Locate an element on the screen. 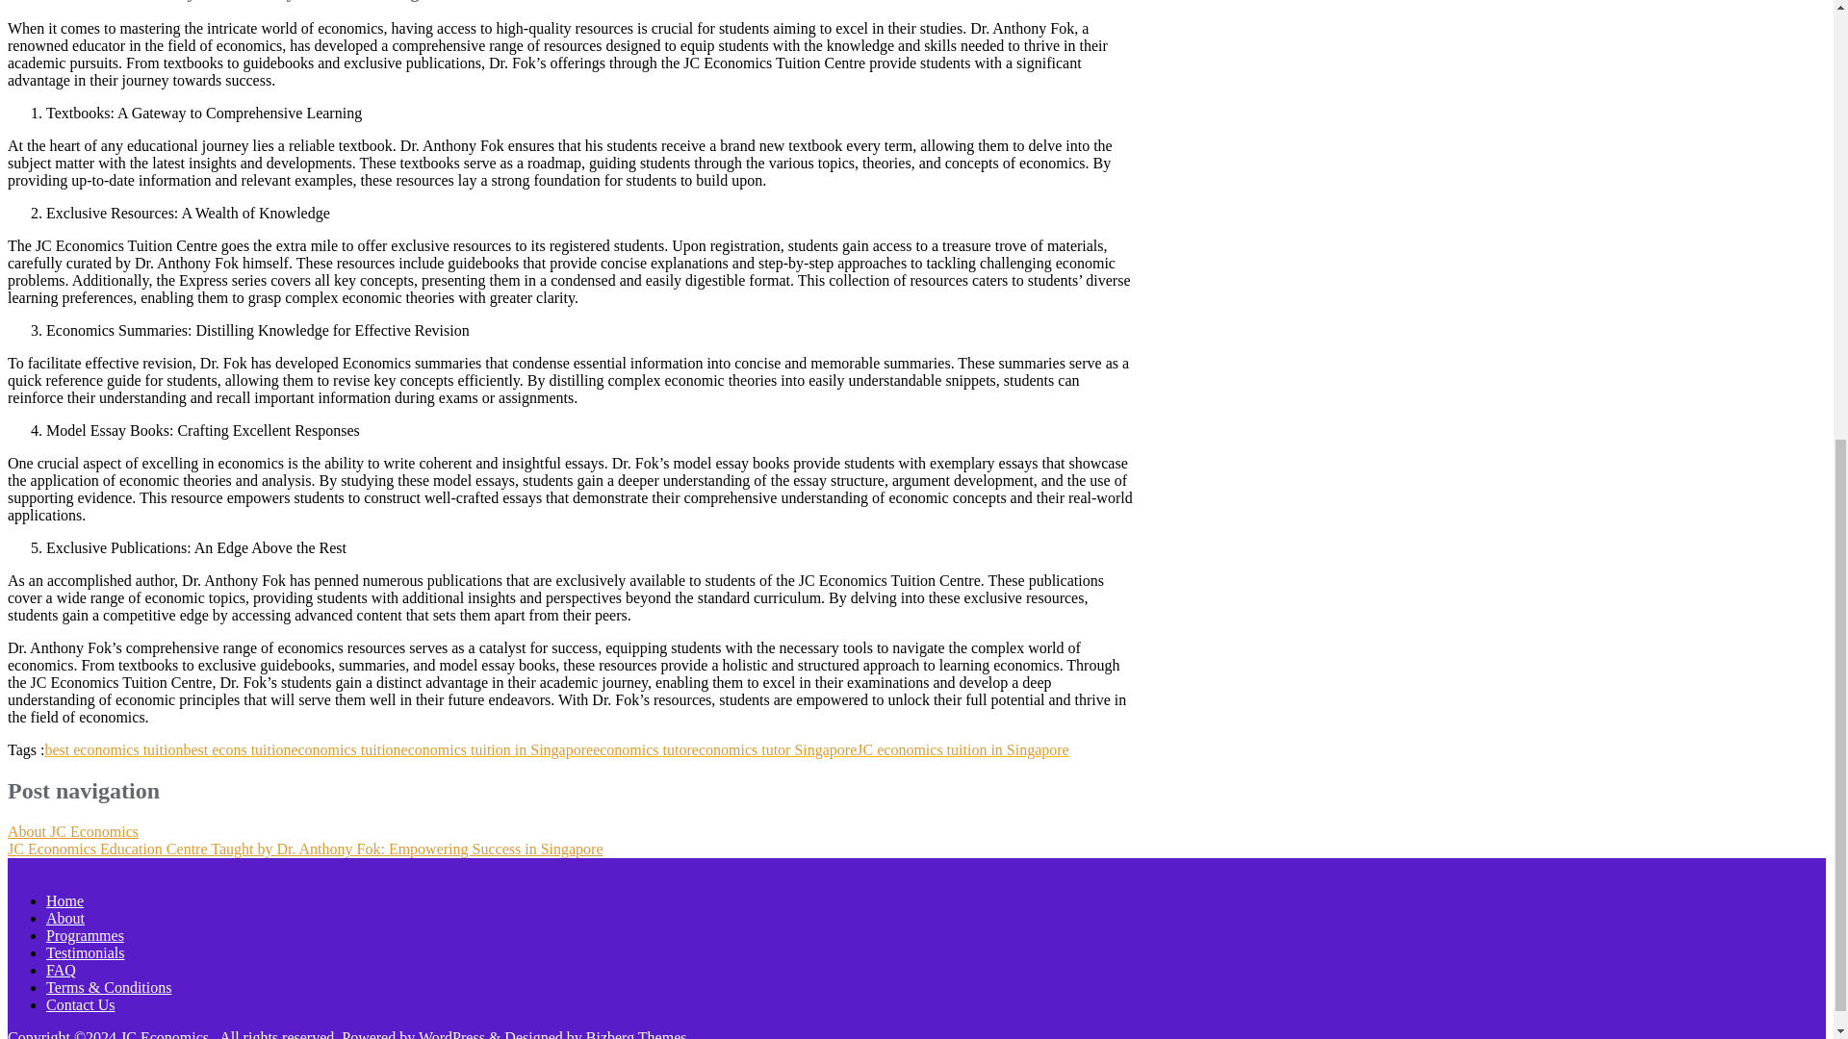 The height and width of the screenshot is (1039, 1848). FAQ is located at coordinates (61, 970).